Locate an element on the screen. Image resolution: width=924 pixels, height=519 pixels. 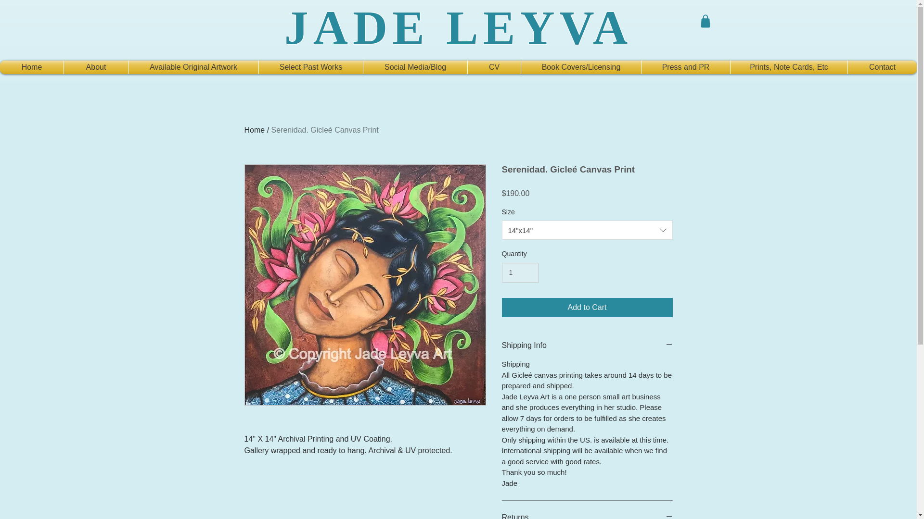
Prints, Note Cards, Etc is located at coordinates (789, 67).